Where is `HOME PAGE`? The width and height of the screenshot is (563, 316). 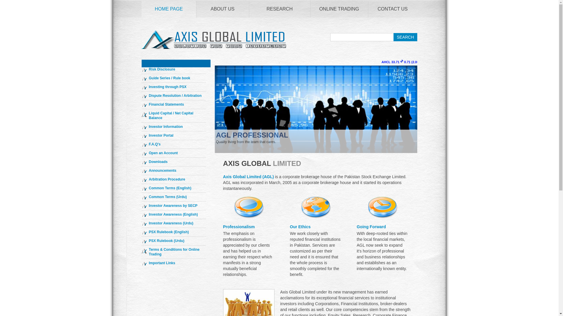
HOME PAGE is located at coordinates (168, 9).